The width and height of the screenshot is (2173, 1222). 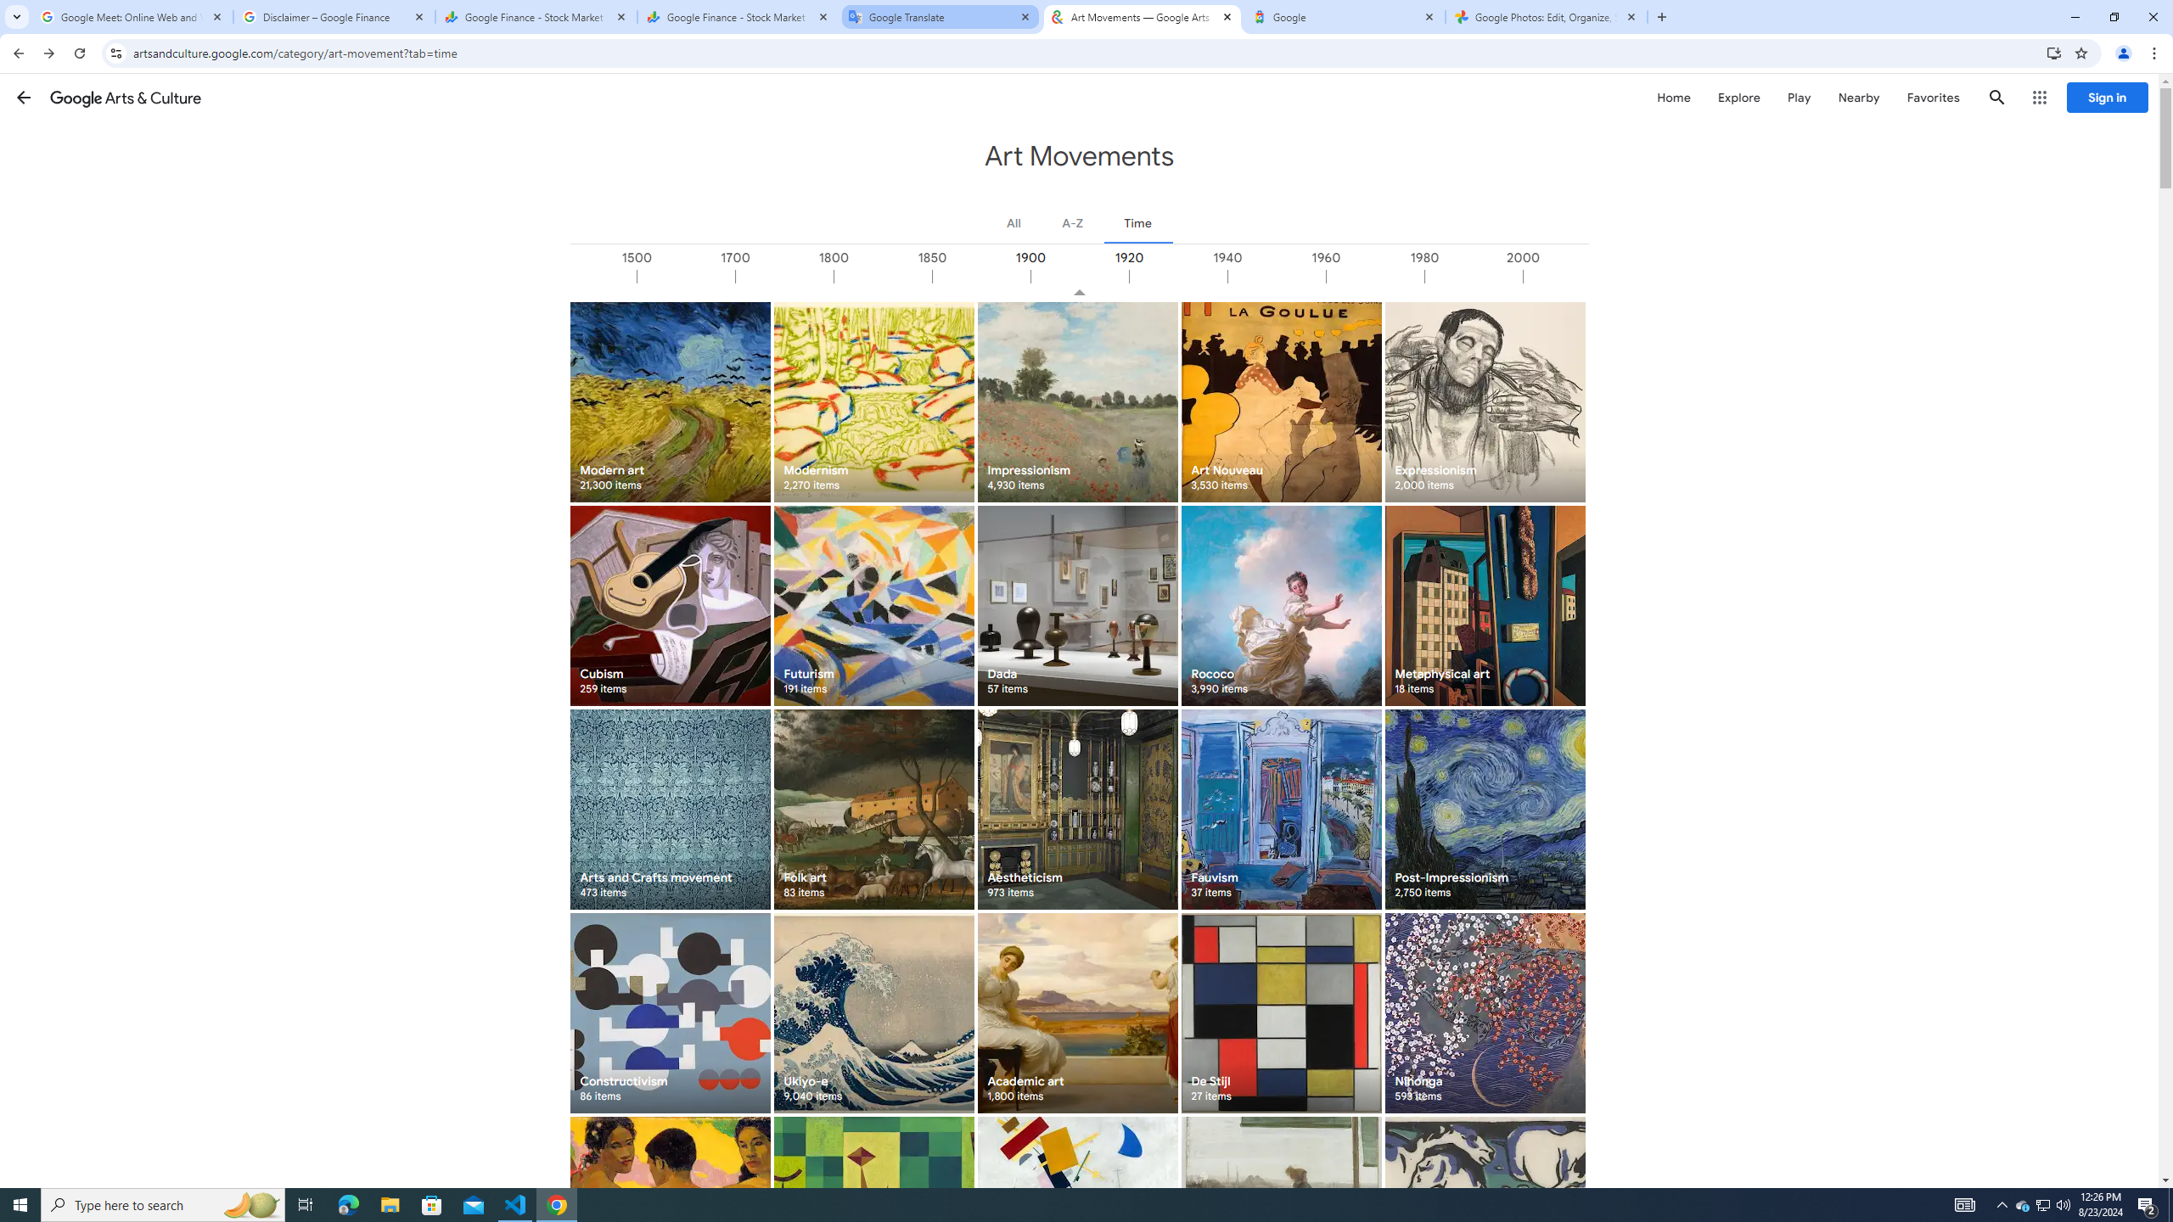 I want to click on 1800, so click(x=882, y=277).